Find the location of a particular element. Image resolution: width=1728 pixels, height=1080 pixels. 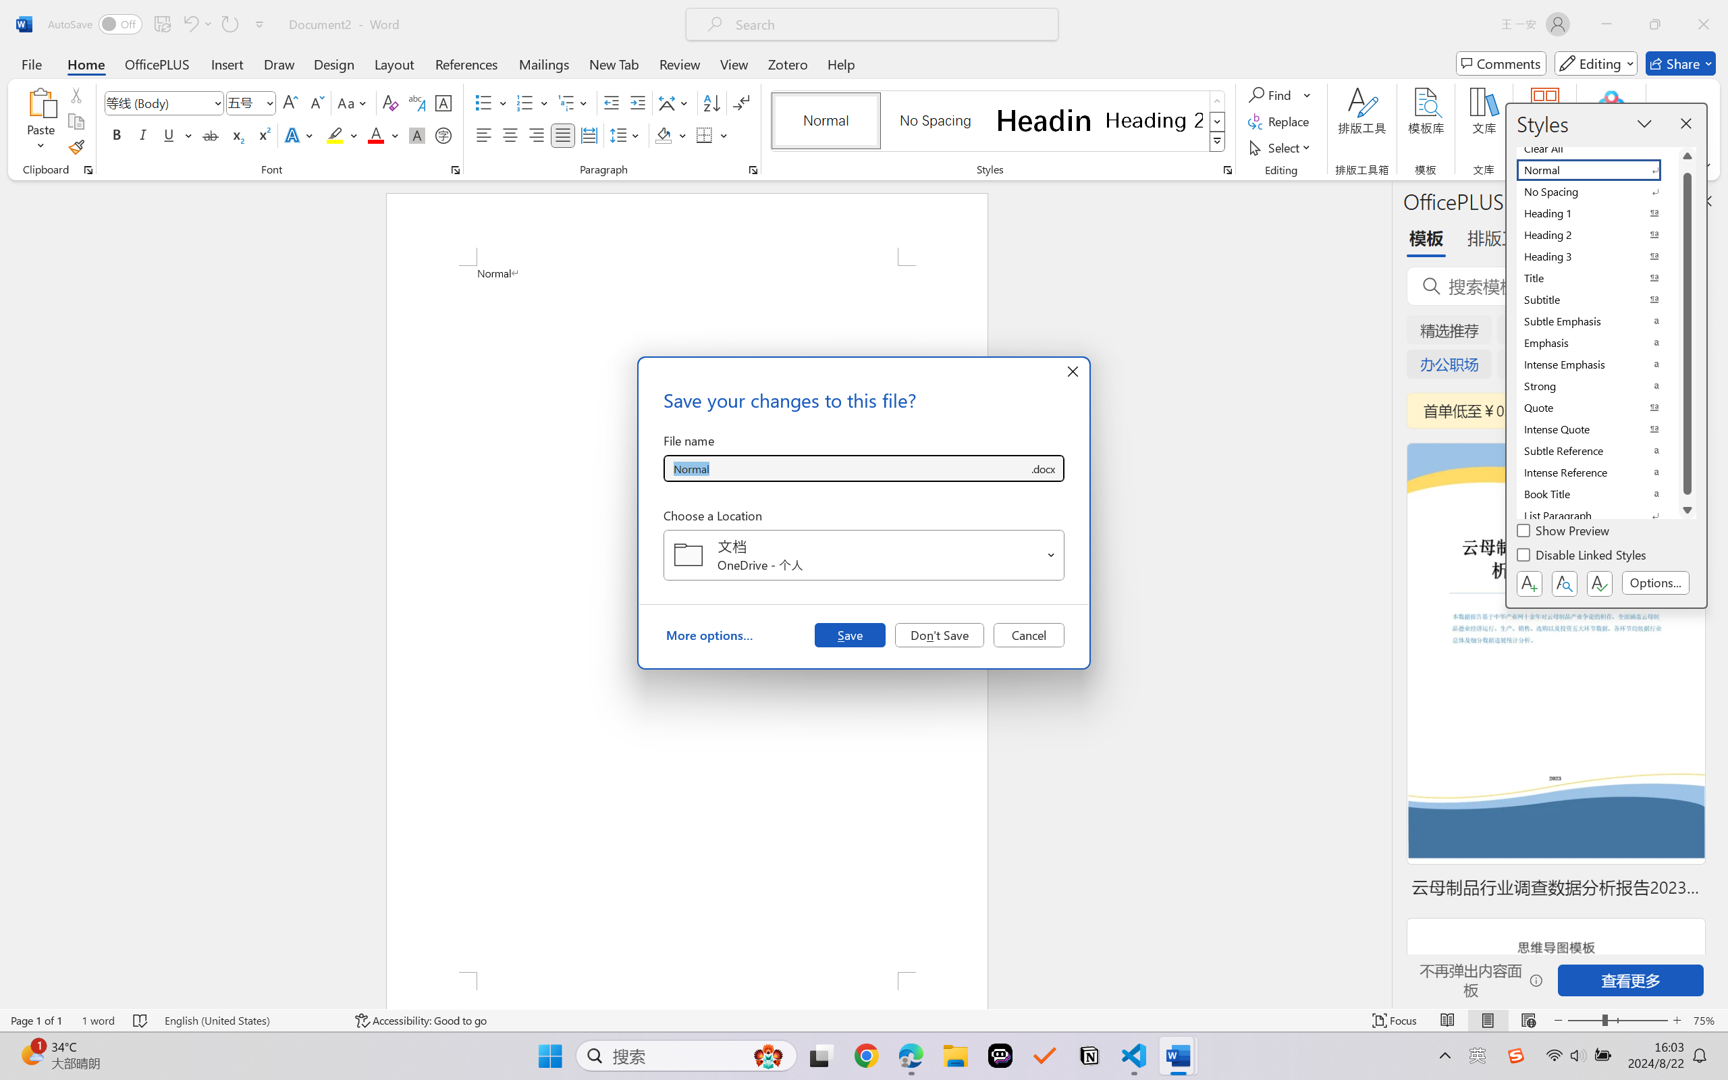

Show/Hide Editing Marks is located at coordinates (741, 103).